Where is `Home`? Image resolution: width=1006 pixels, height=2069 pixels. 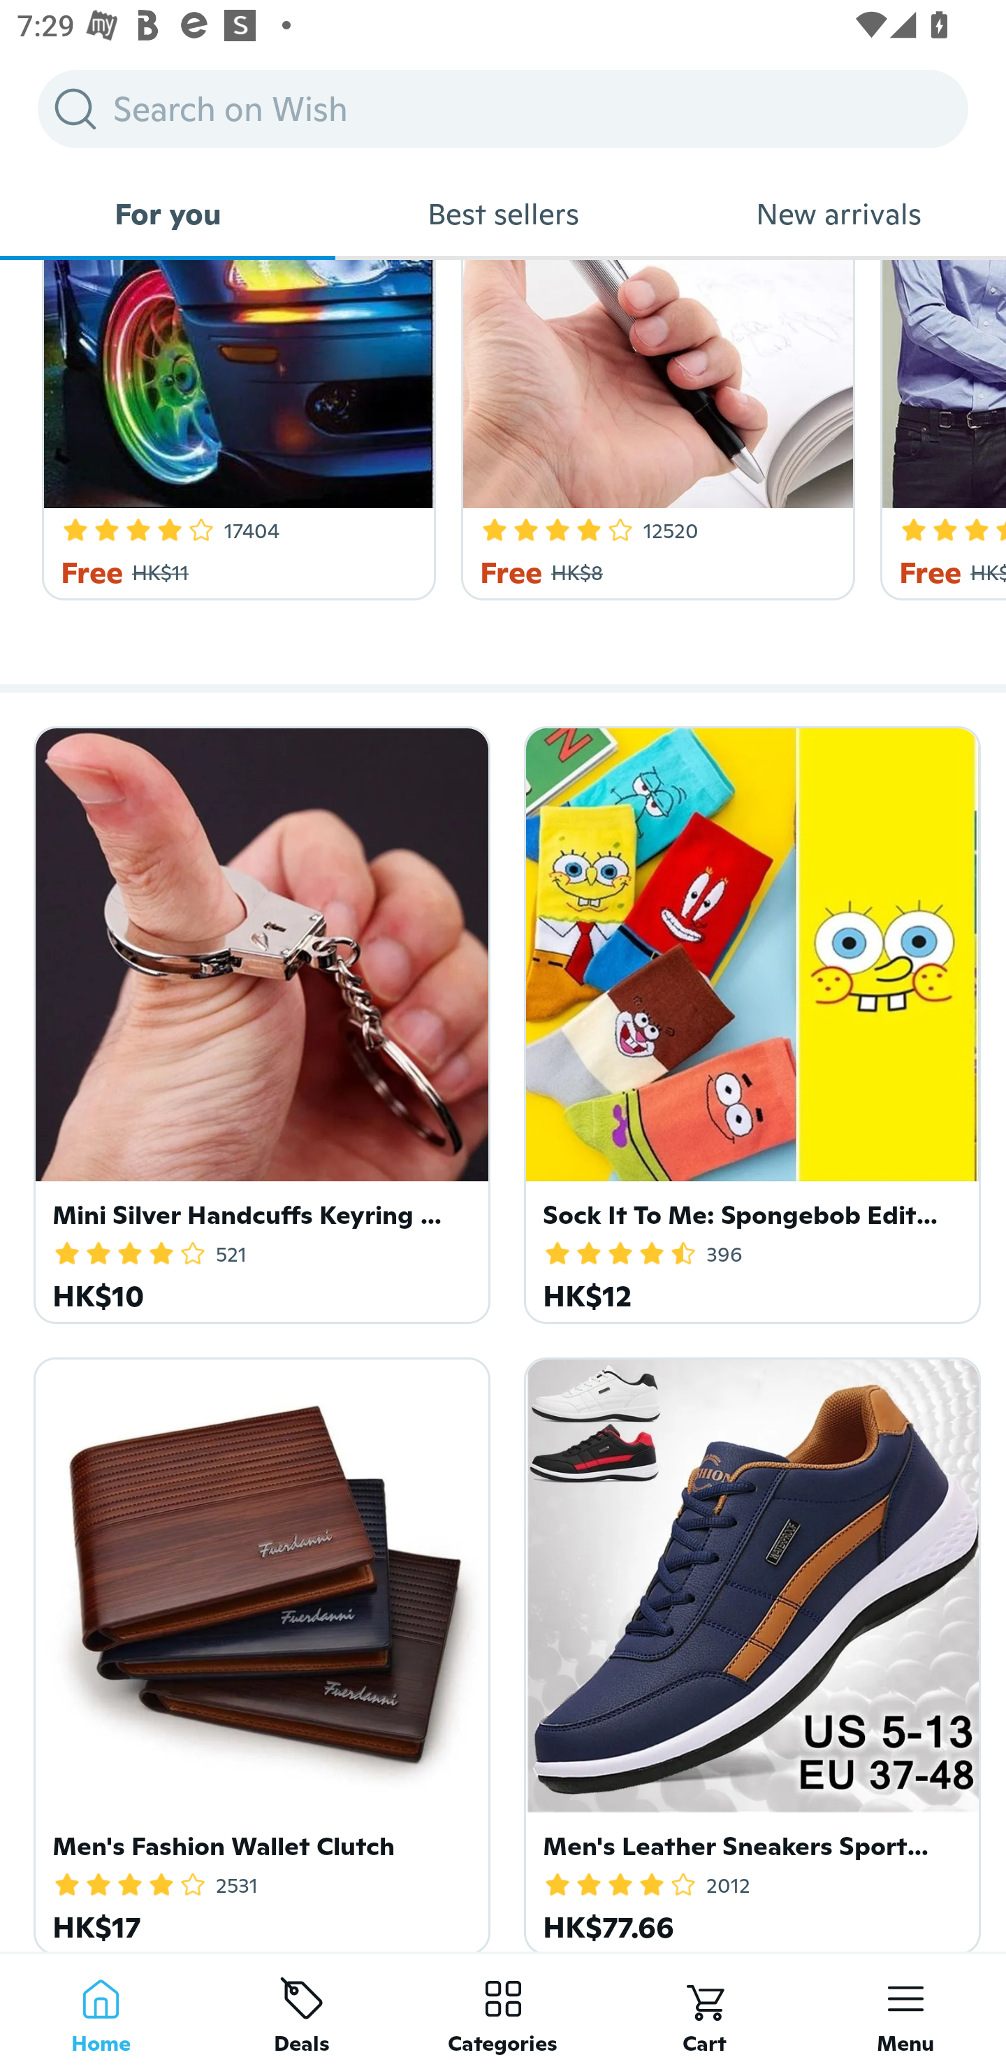 Home is located at coordinates (101, 2010).